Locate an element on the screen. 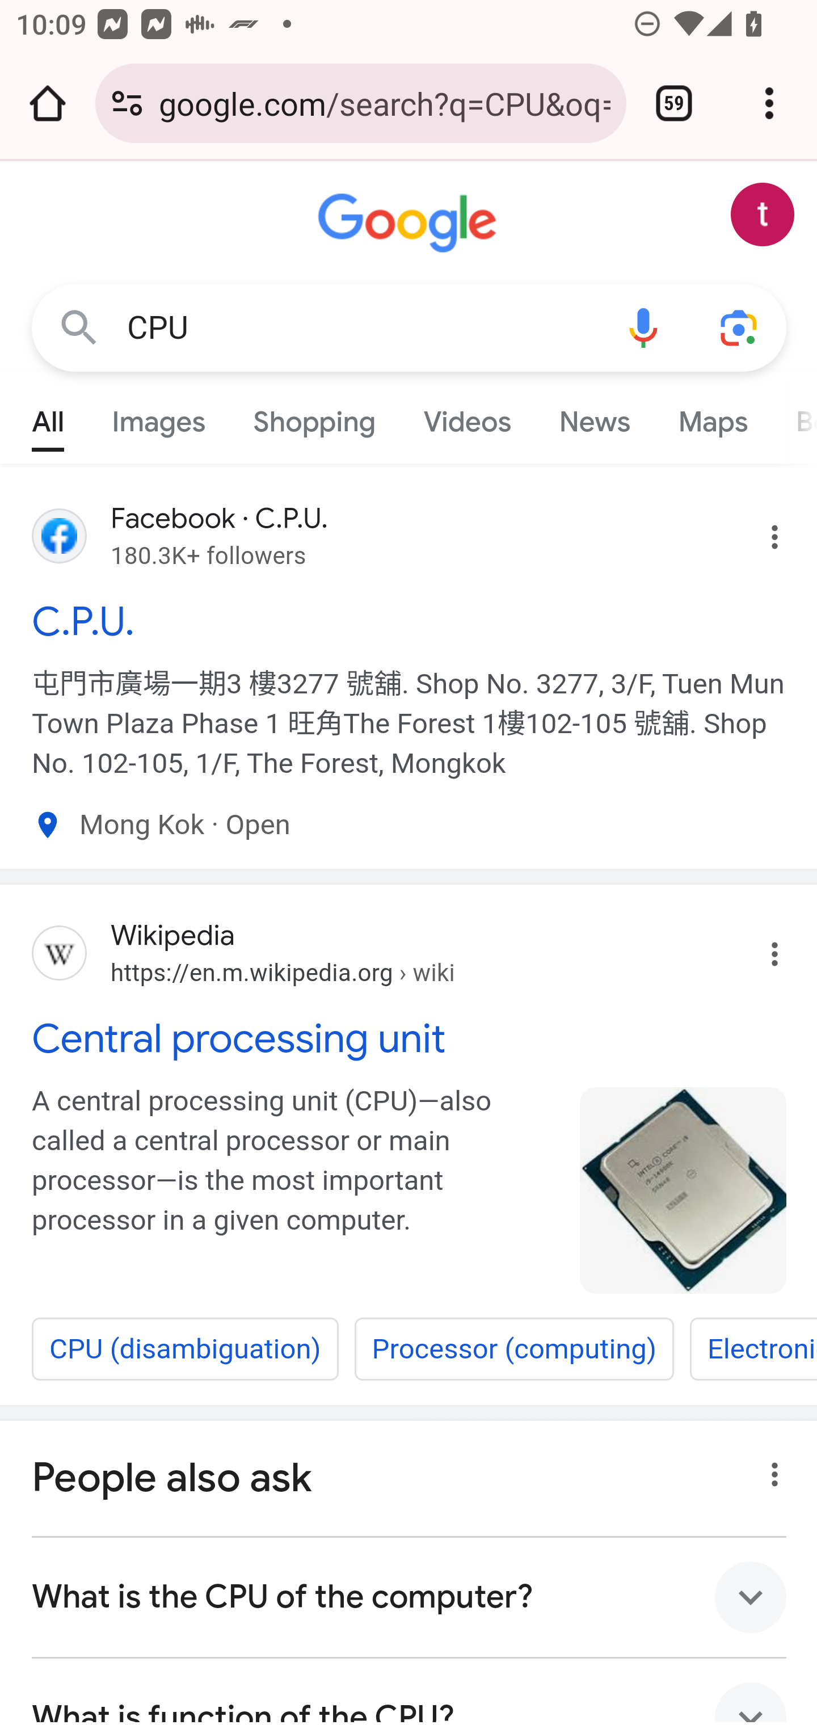 The image size is (817, 1725). Videos is located at coordinates (467, 416).